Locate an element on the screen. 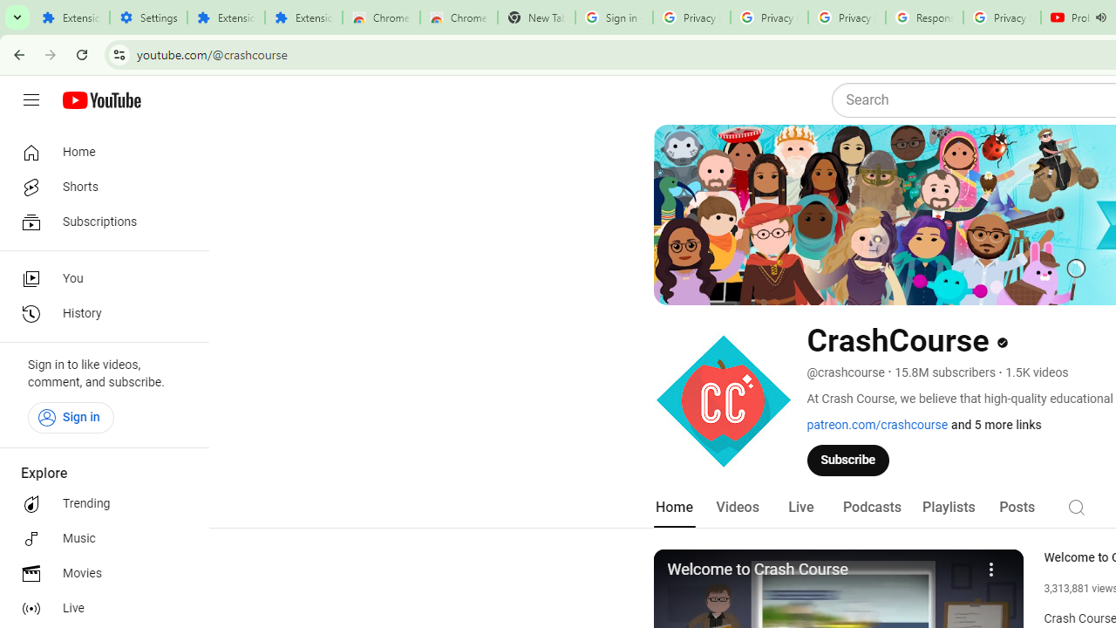 The height and width of the screenshot is (628, 1116). History is located at coordinates (99, 314).